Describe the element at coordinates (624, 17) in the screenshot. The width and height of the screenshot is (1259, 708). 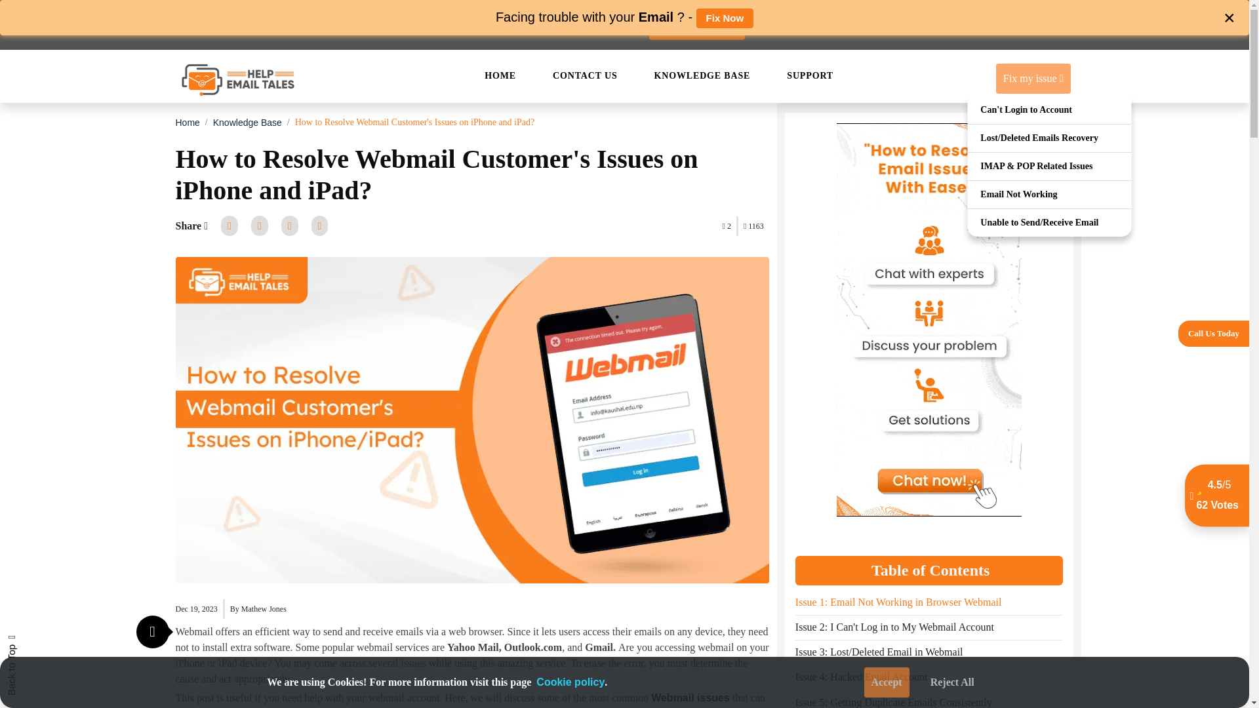
I see `Facing trouble with your Email ? - Fix Now` at that location.